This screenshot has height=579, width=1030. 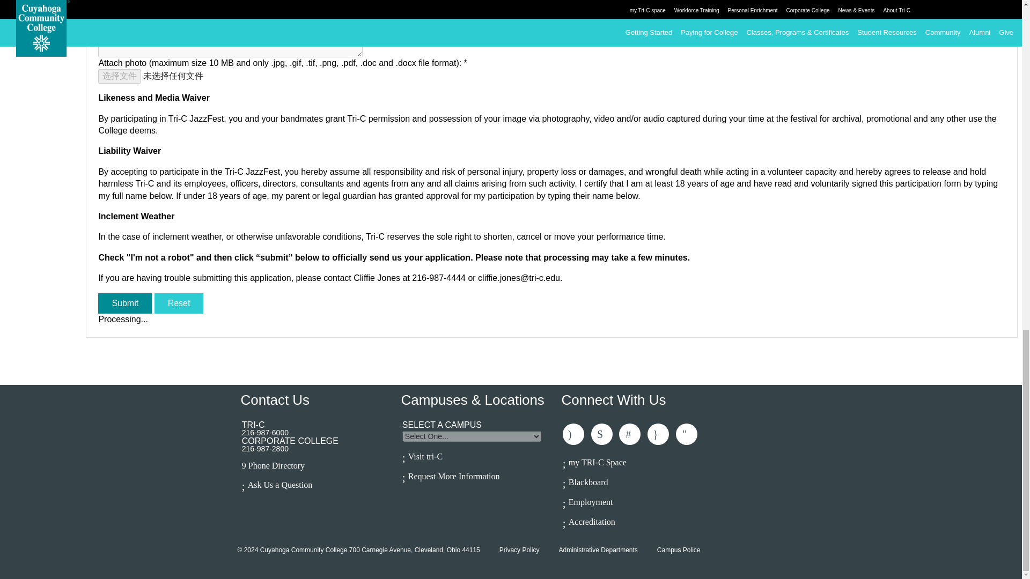 I want to click on Reset, so click(x=179, y=303).